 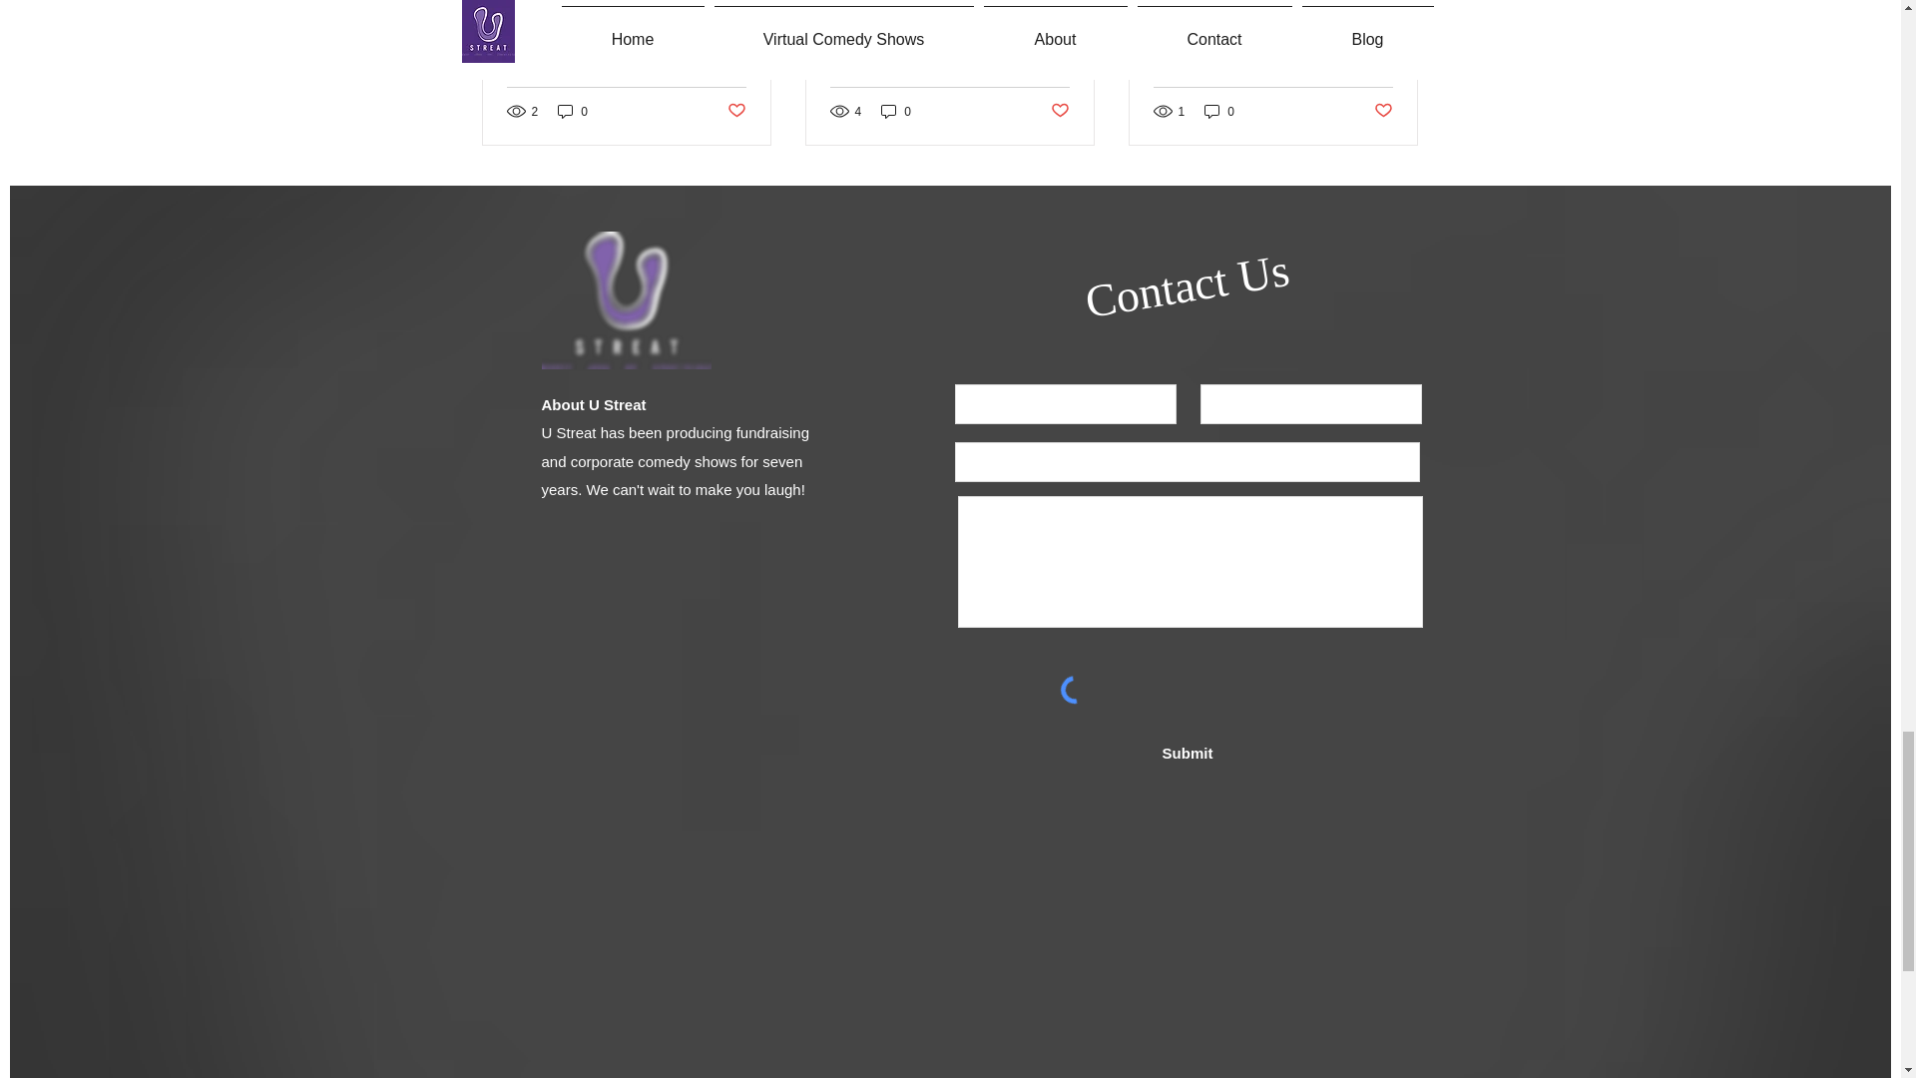 What do you see at coordinates (734, 112) in the screenshot?
I see `Post not marked as liked` at bounding box center [734, 112].